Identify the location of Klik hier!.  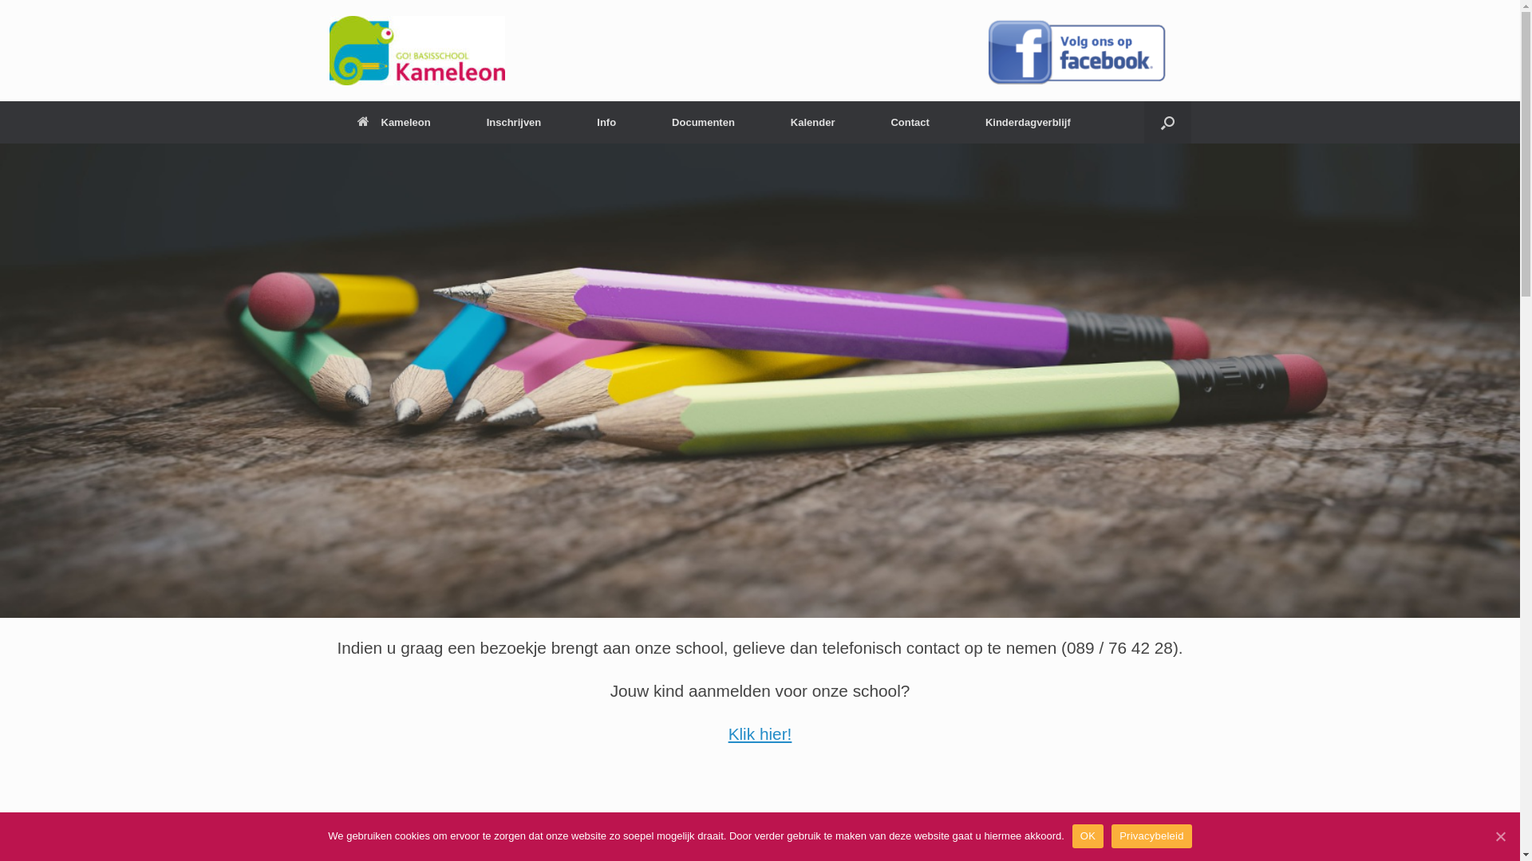
(760, 733).